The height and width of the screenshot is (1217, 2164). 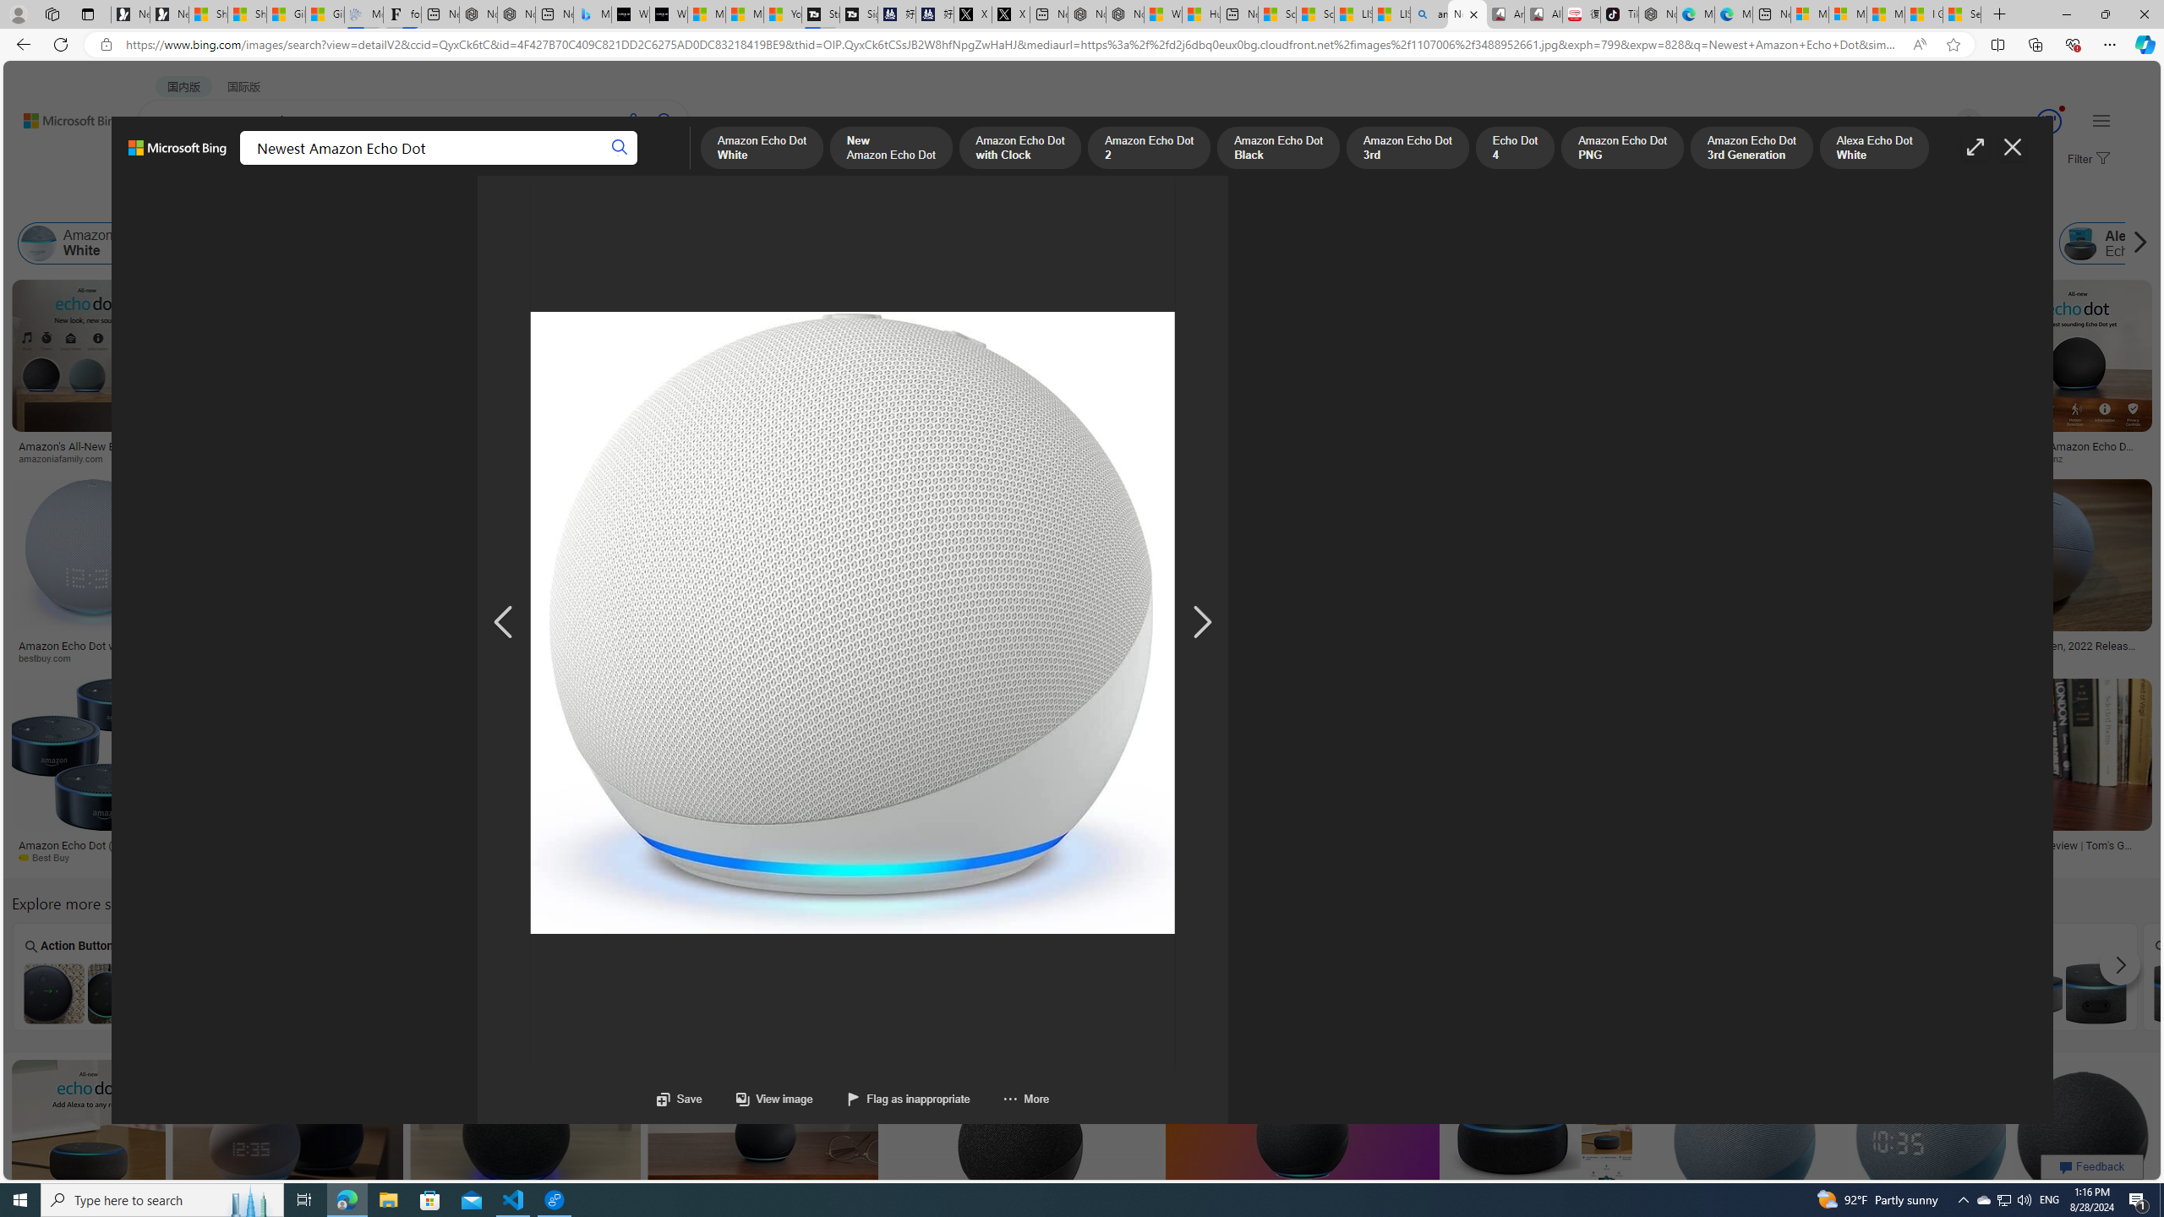 I want to click on IMAGES, so click(x=232, y=166).